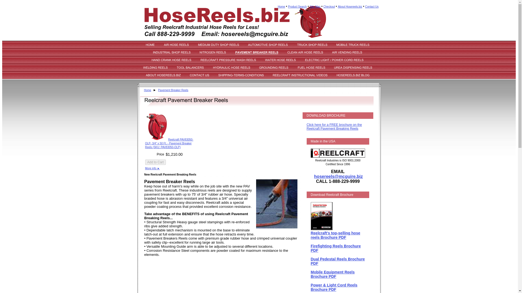 The width and height of the screenshot is (522, 293). What do you see at coordinates (173, 90) in the screenshot?
I see `Pavement Breaker Reels` at bounding box center [173, 90].